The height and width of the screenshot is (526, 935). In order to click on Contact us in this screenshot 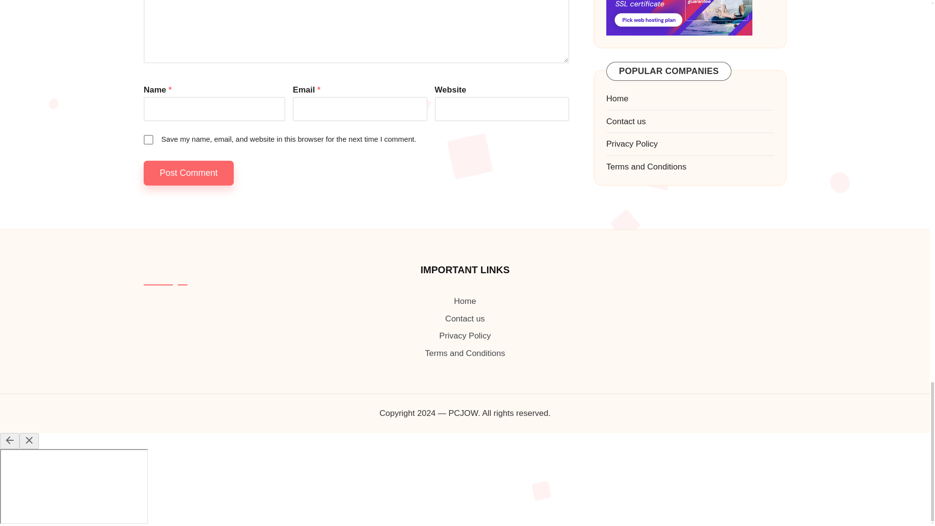, I will do `click(465, 319)`.